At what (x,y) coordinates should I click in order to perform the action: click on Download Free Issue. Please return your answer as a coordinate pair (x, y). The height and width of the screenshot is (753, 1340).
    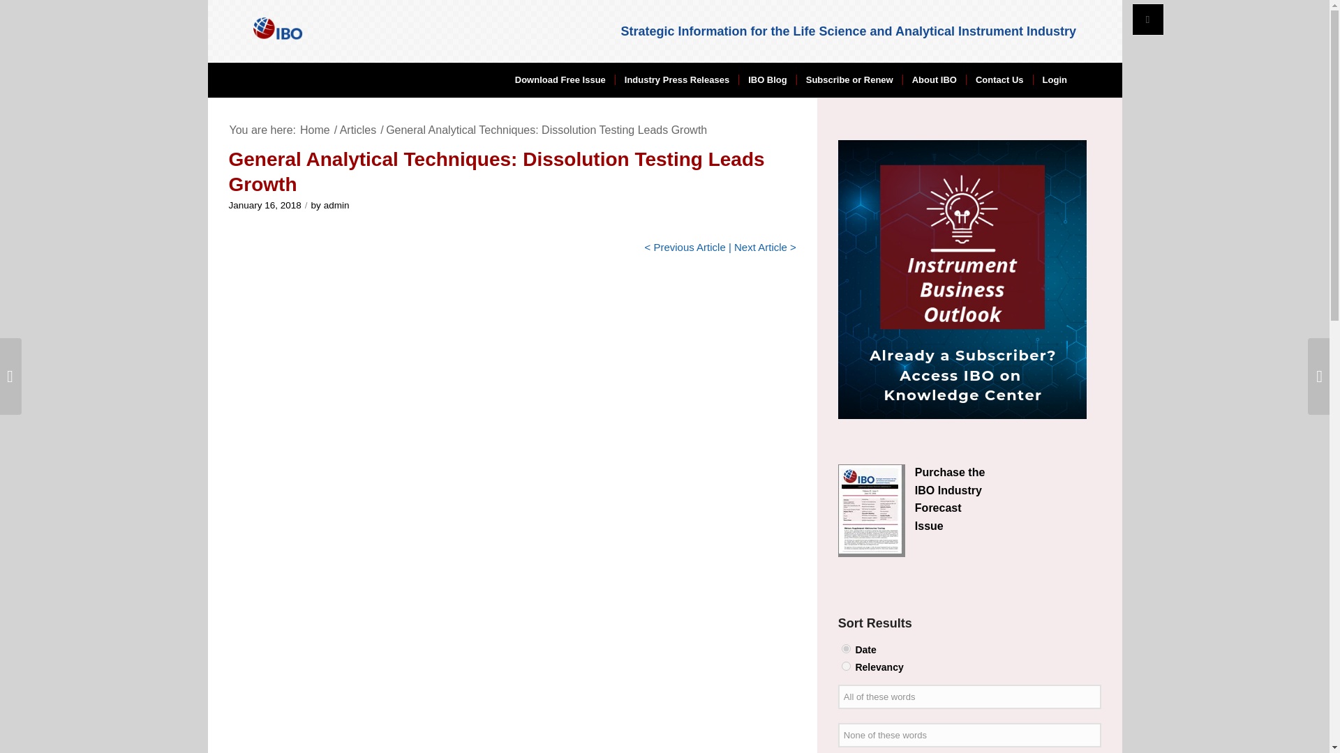
    Looking at the image, I should click on (560, 79).